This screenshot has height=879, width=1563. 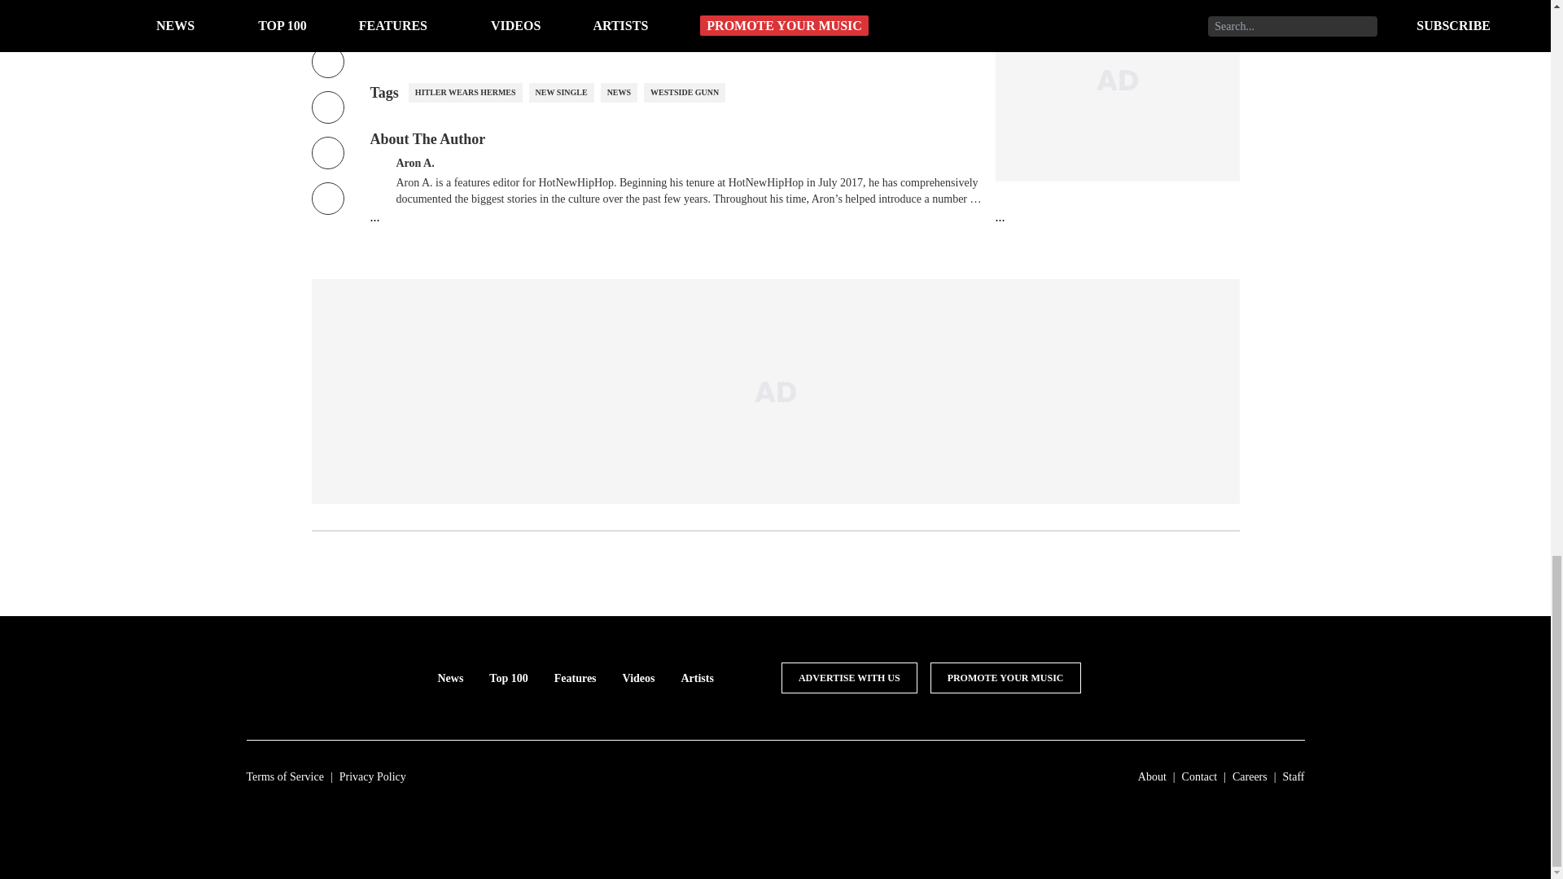 What do you see at coordinates (562, 93) in the screenshot?
I see `NEW SINGLE` at bounding box center [562, 93].